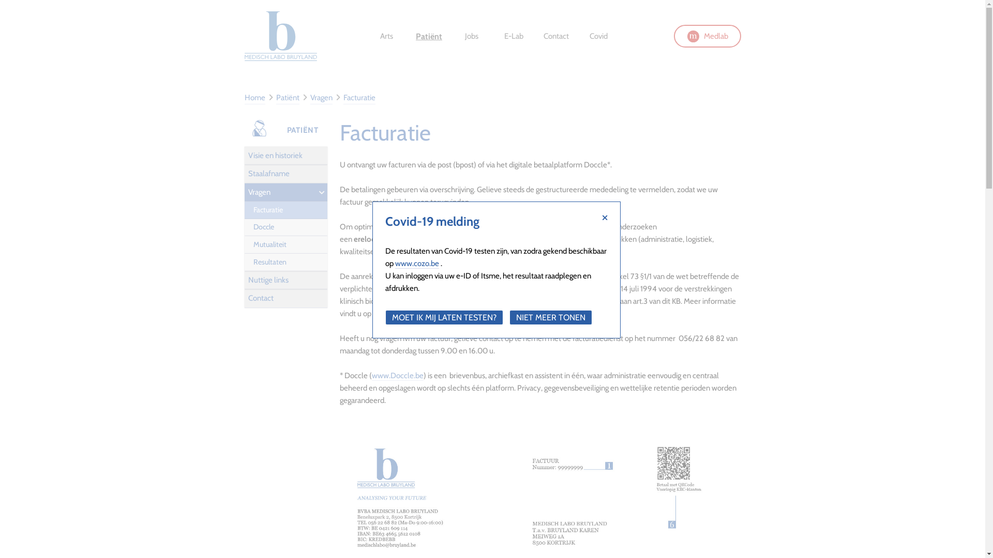 Image resolution: width=993 pixels, height=558 pixels. Describe the element at coordinates (285, 245) in the screenshot. I see `Mutualiteit` at that location.